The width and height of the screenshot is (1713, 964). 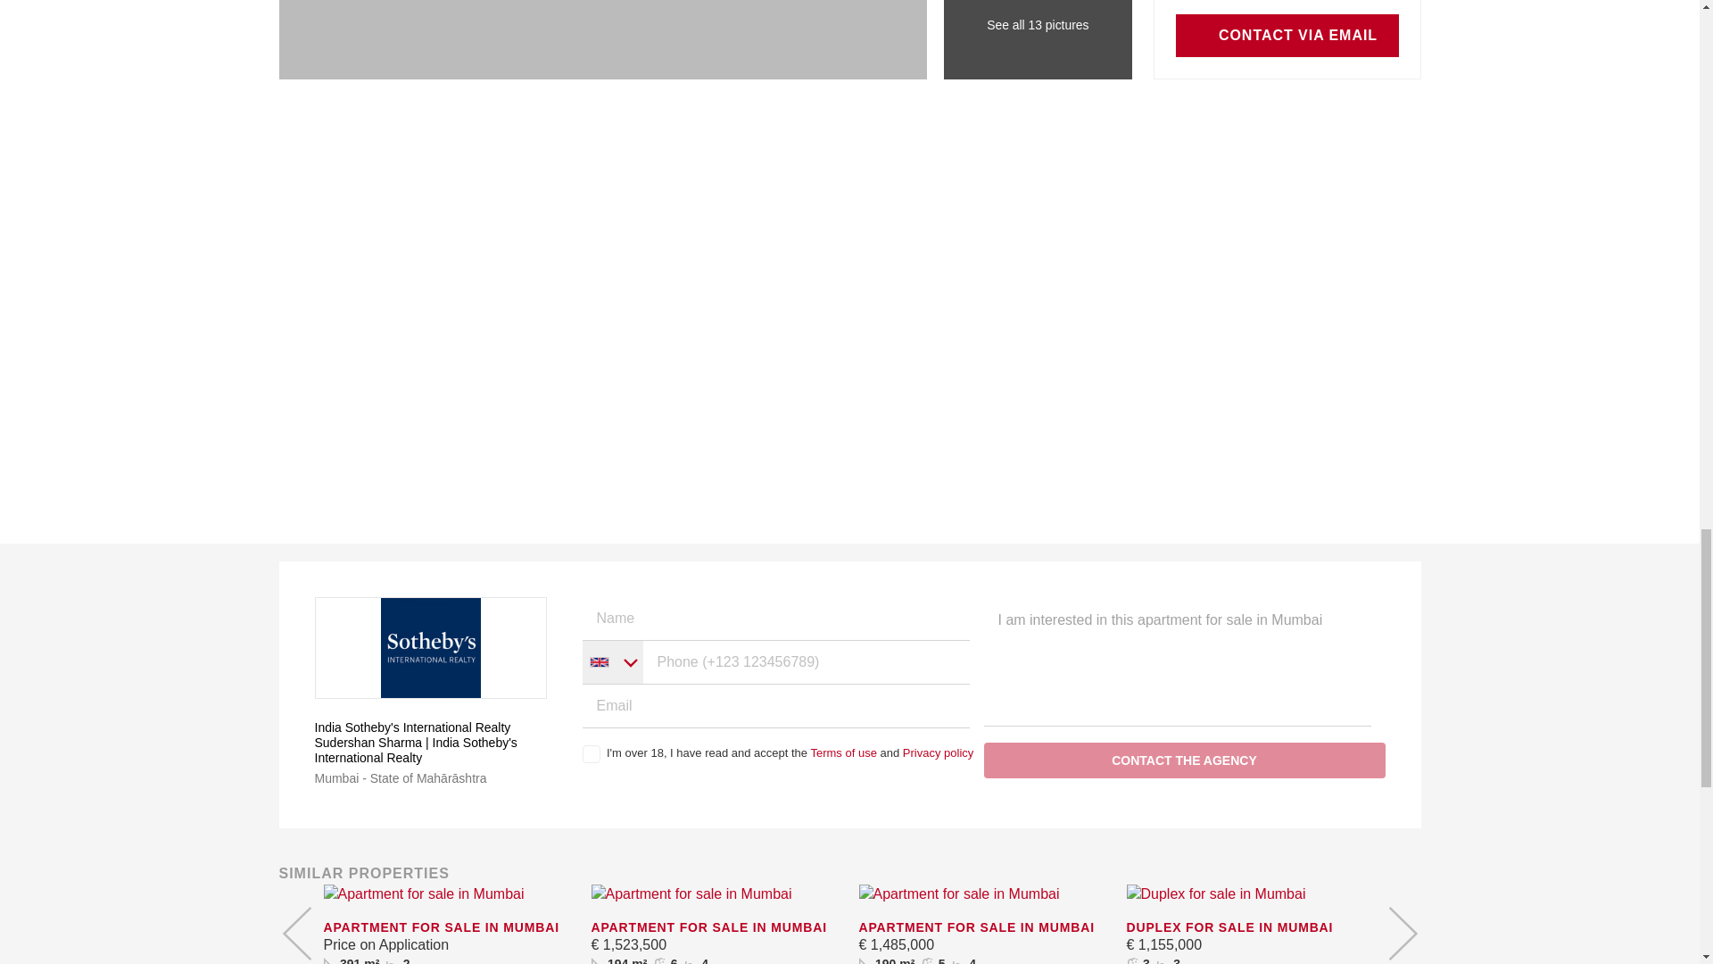 I want to click on Privacy policy, so click(x=937, y=752).